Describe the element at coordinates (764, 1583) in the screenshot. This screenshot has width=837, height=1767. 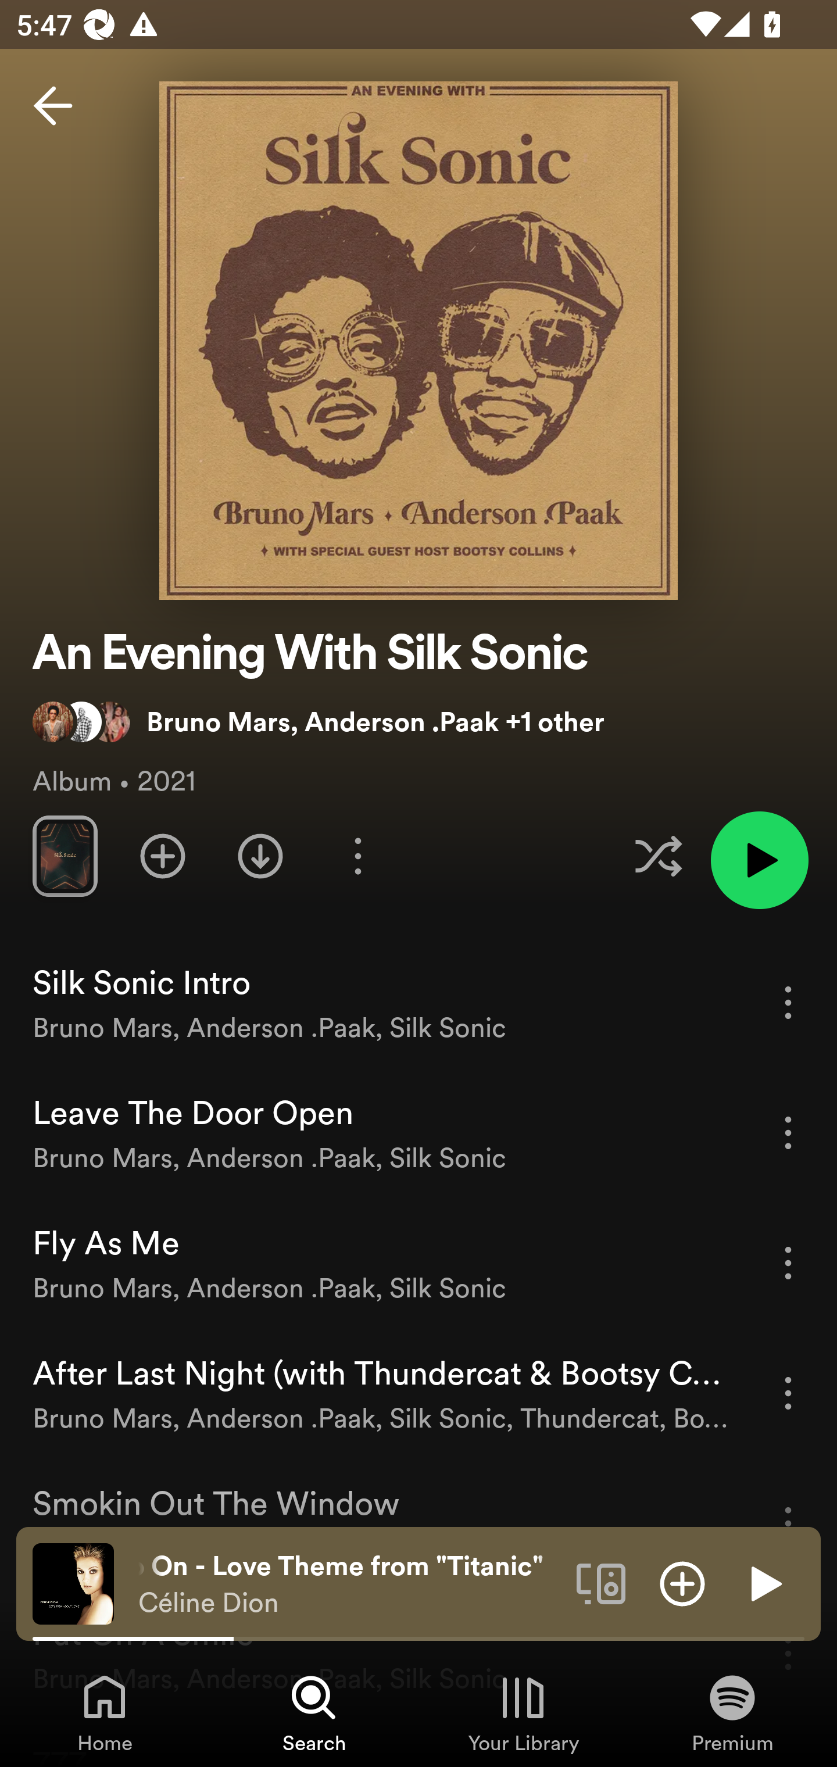
I see `Play` at that location.